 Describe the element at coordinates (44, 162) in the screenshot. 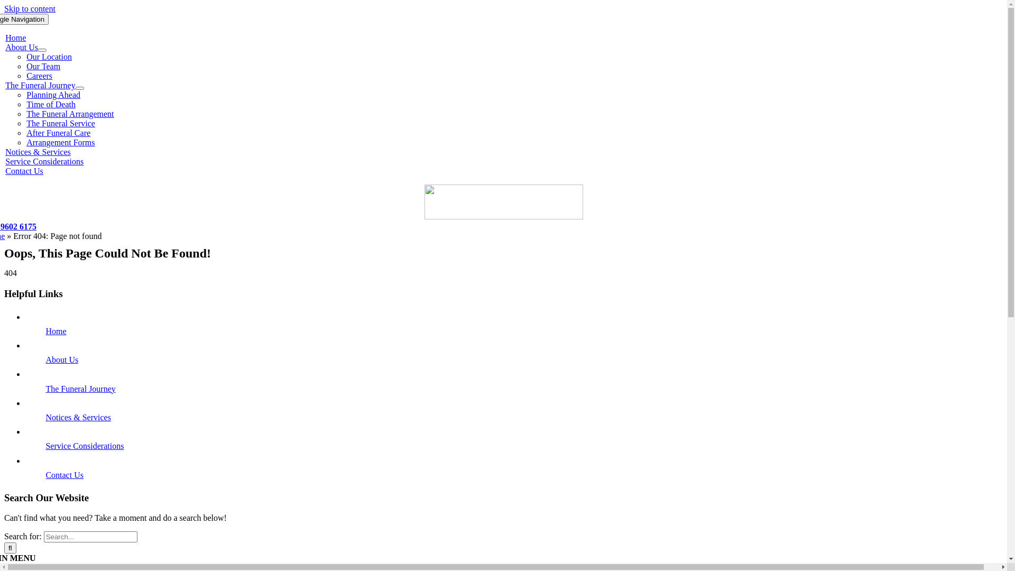

I see `Service Considerations` at that location.